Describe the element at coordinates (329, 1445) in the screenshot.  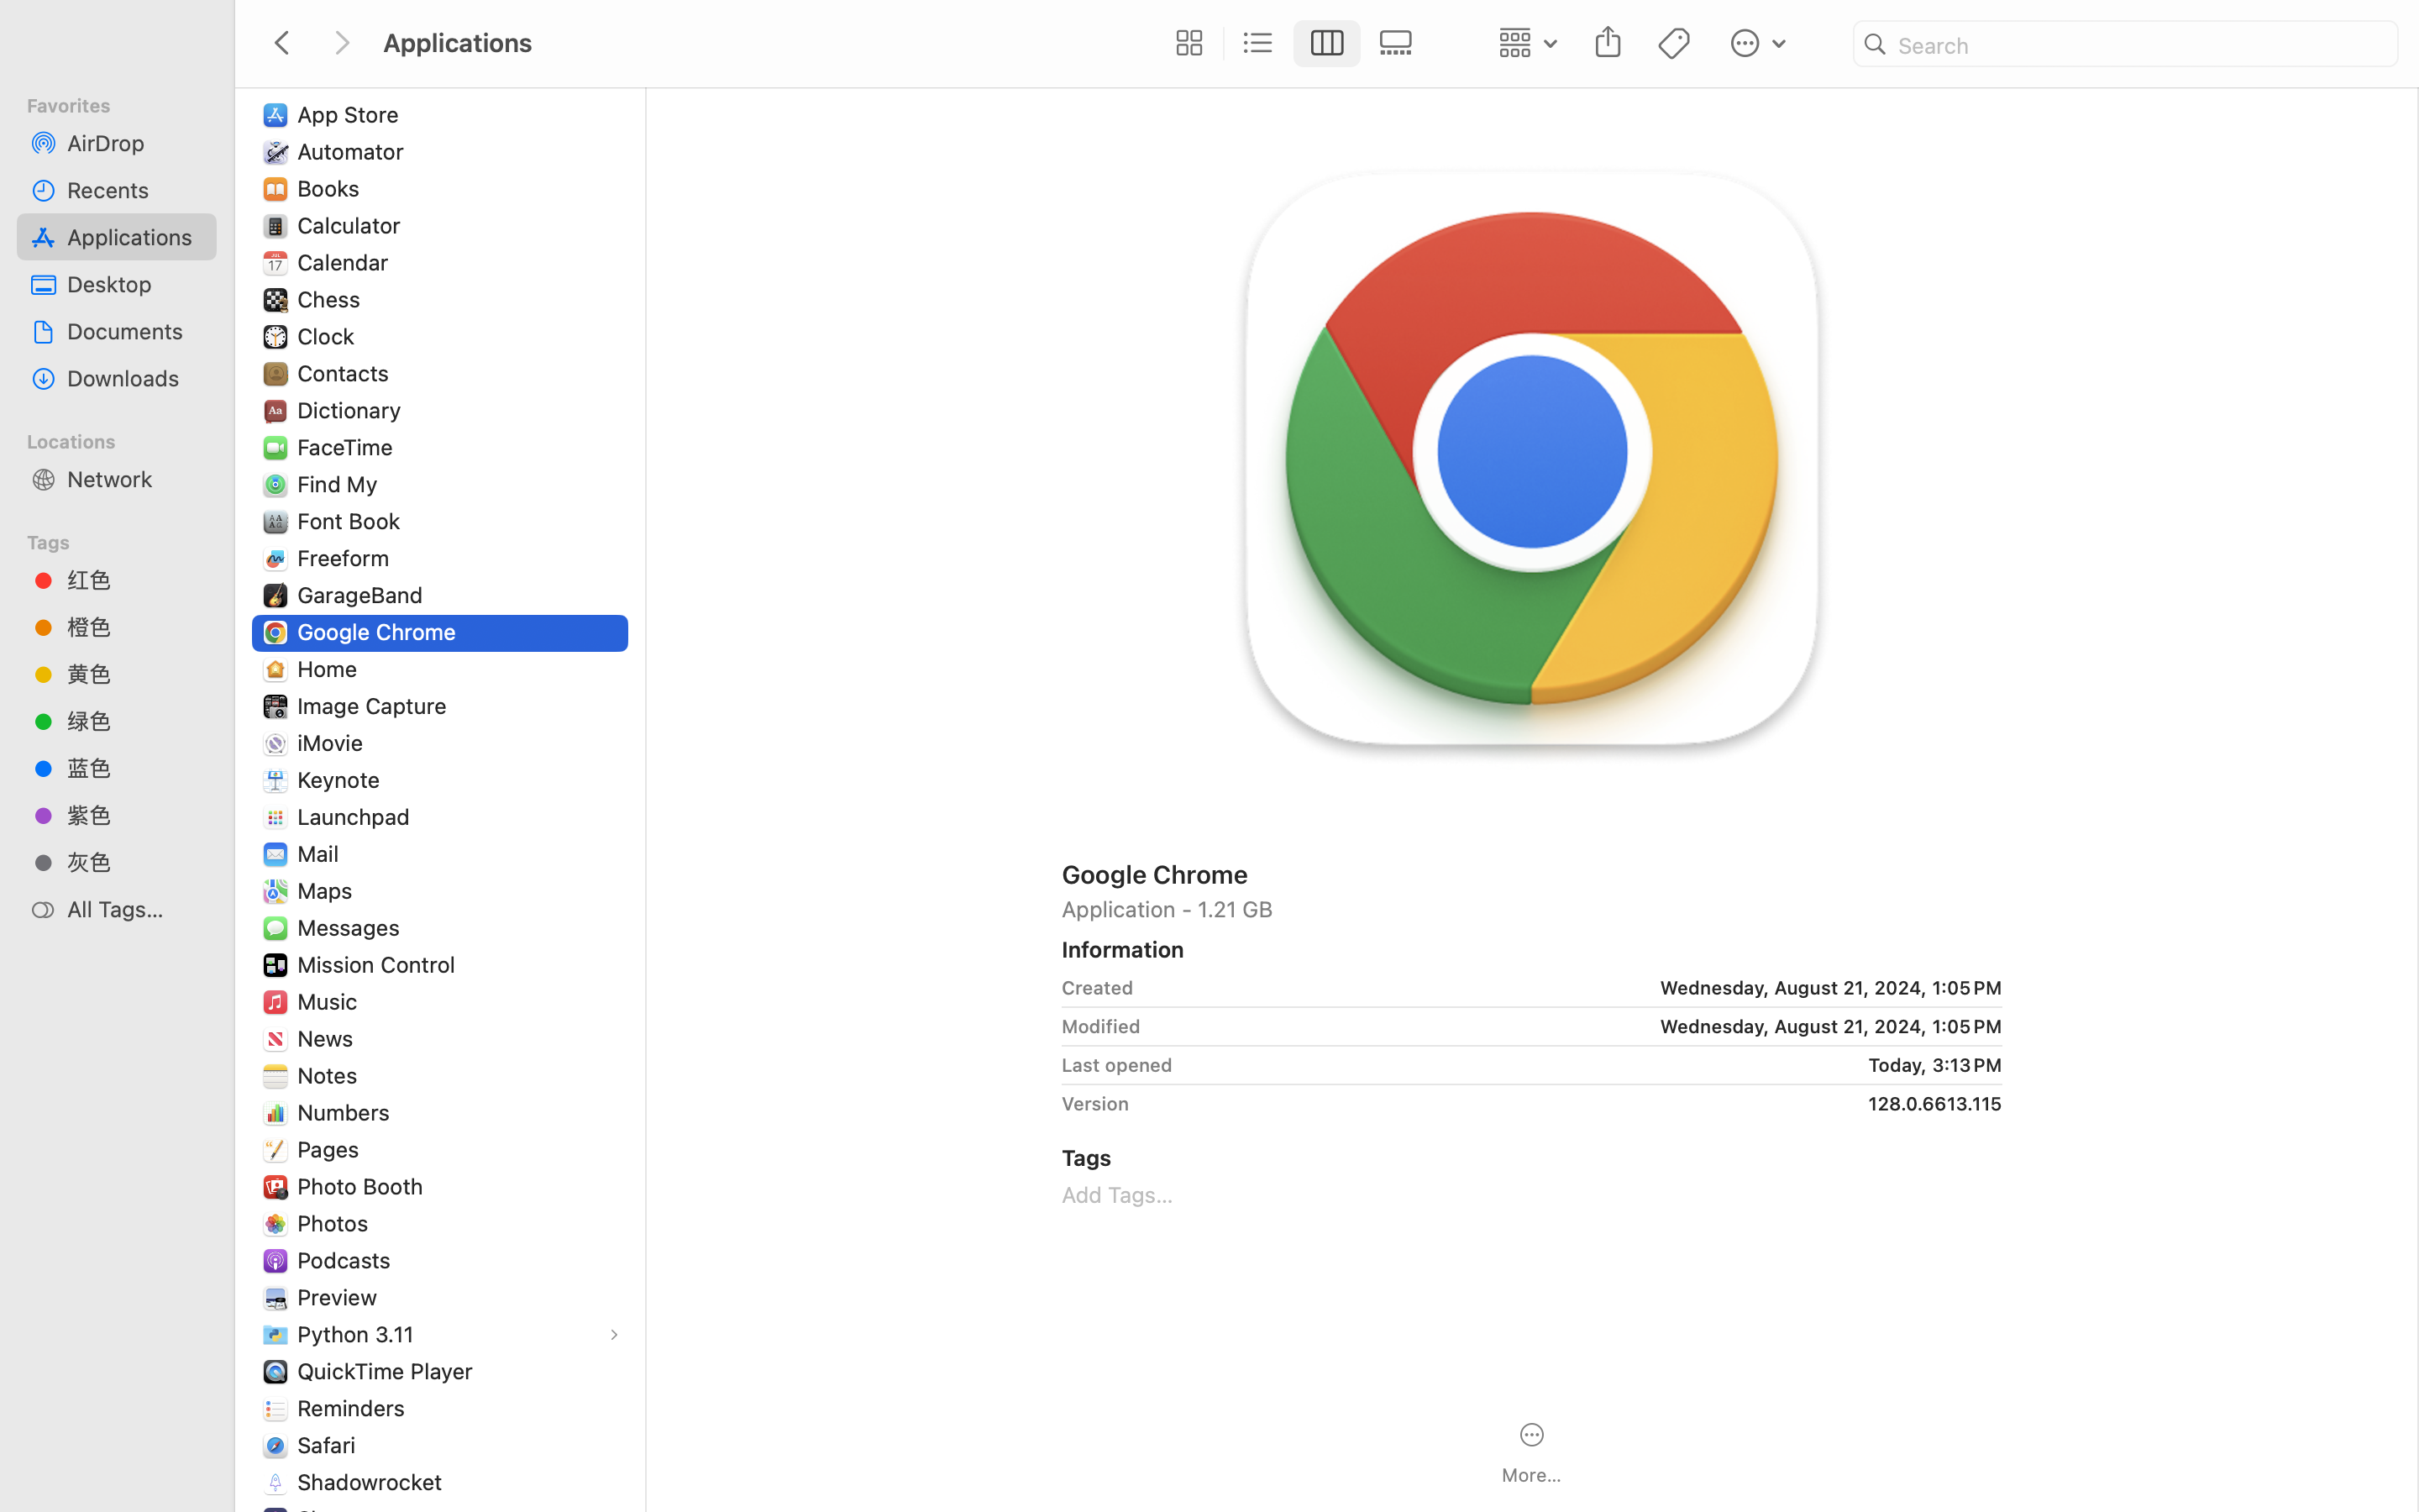
I see `Safari` at that location.